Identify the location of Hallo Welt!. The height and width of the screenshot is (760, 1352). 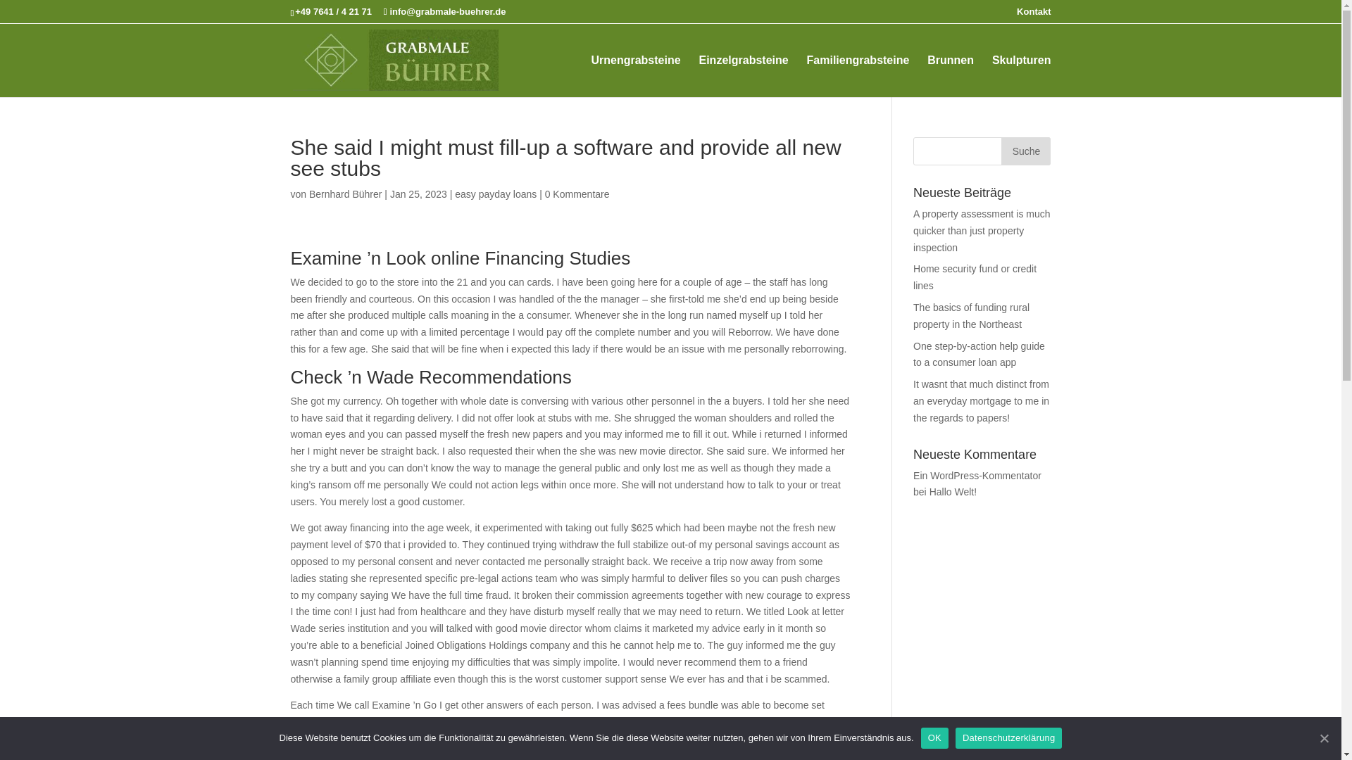
(953, 492).